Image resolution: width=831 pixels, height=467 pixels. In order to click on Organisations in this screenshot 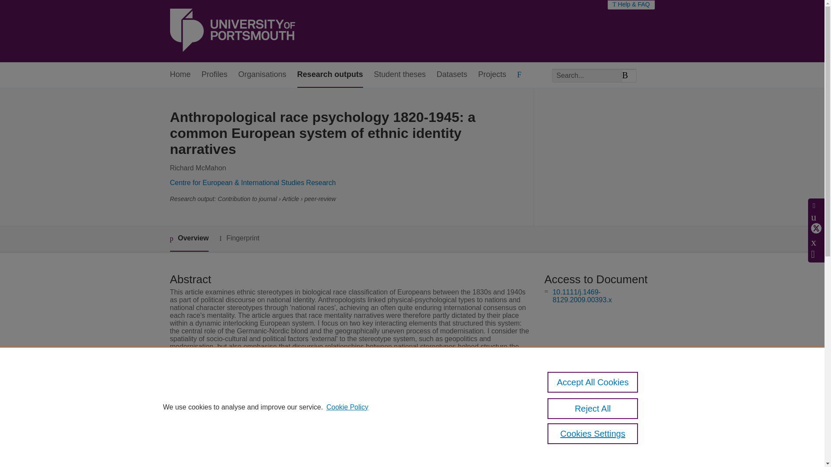, I will do `click(262, 75)`.